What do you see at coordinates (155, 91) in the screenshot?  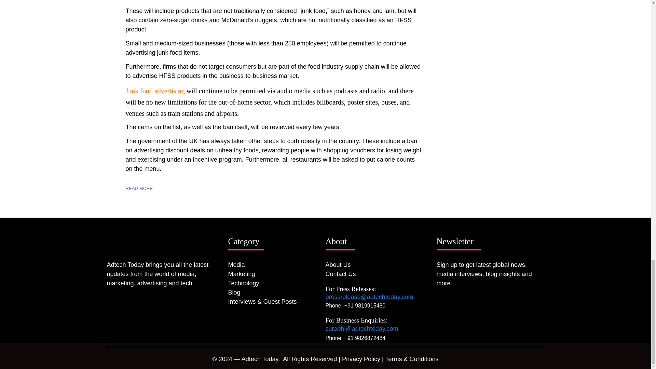 I see `Junk food advertising` at bounding box center [155, 91].